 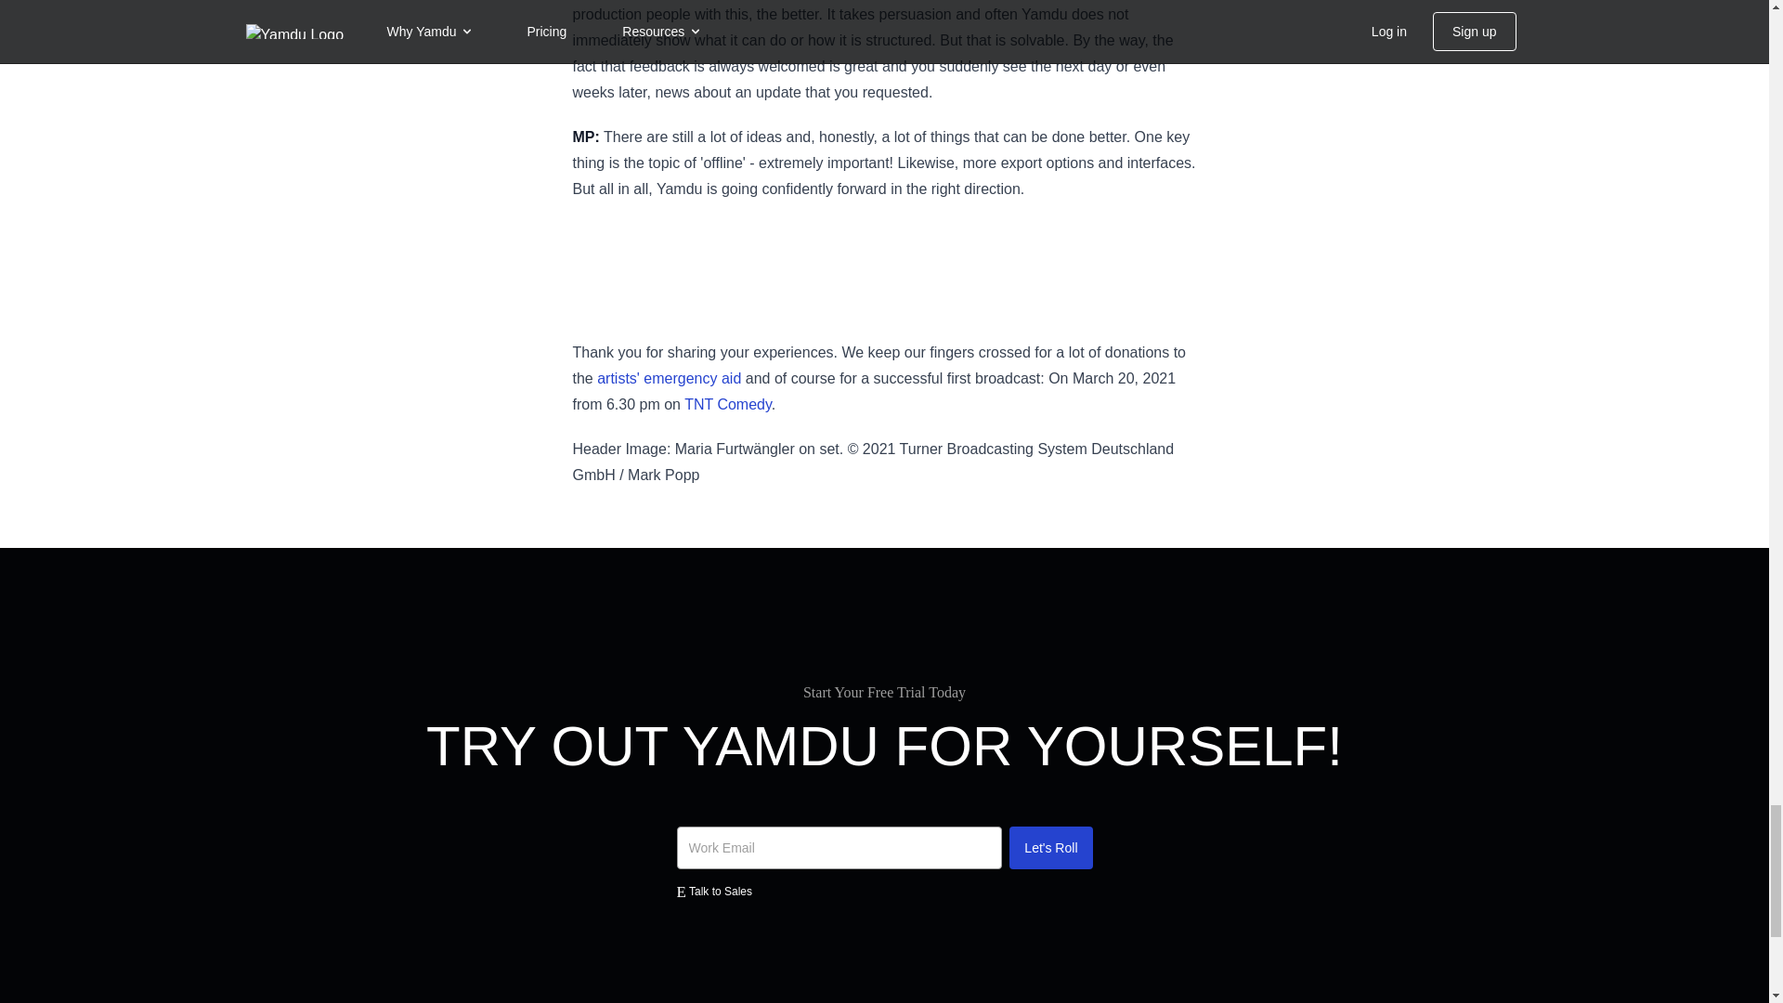 What do you see at coordinates (728, 403) in the screenshot?
I see `TNT Comedy` at bounding box center [728, 403].